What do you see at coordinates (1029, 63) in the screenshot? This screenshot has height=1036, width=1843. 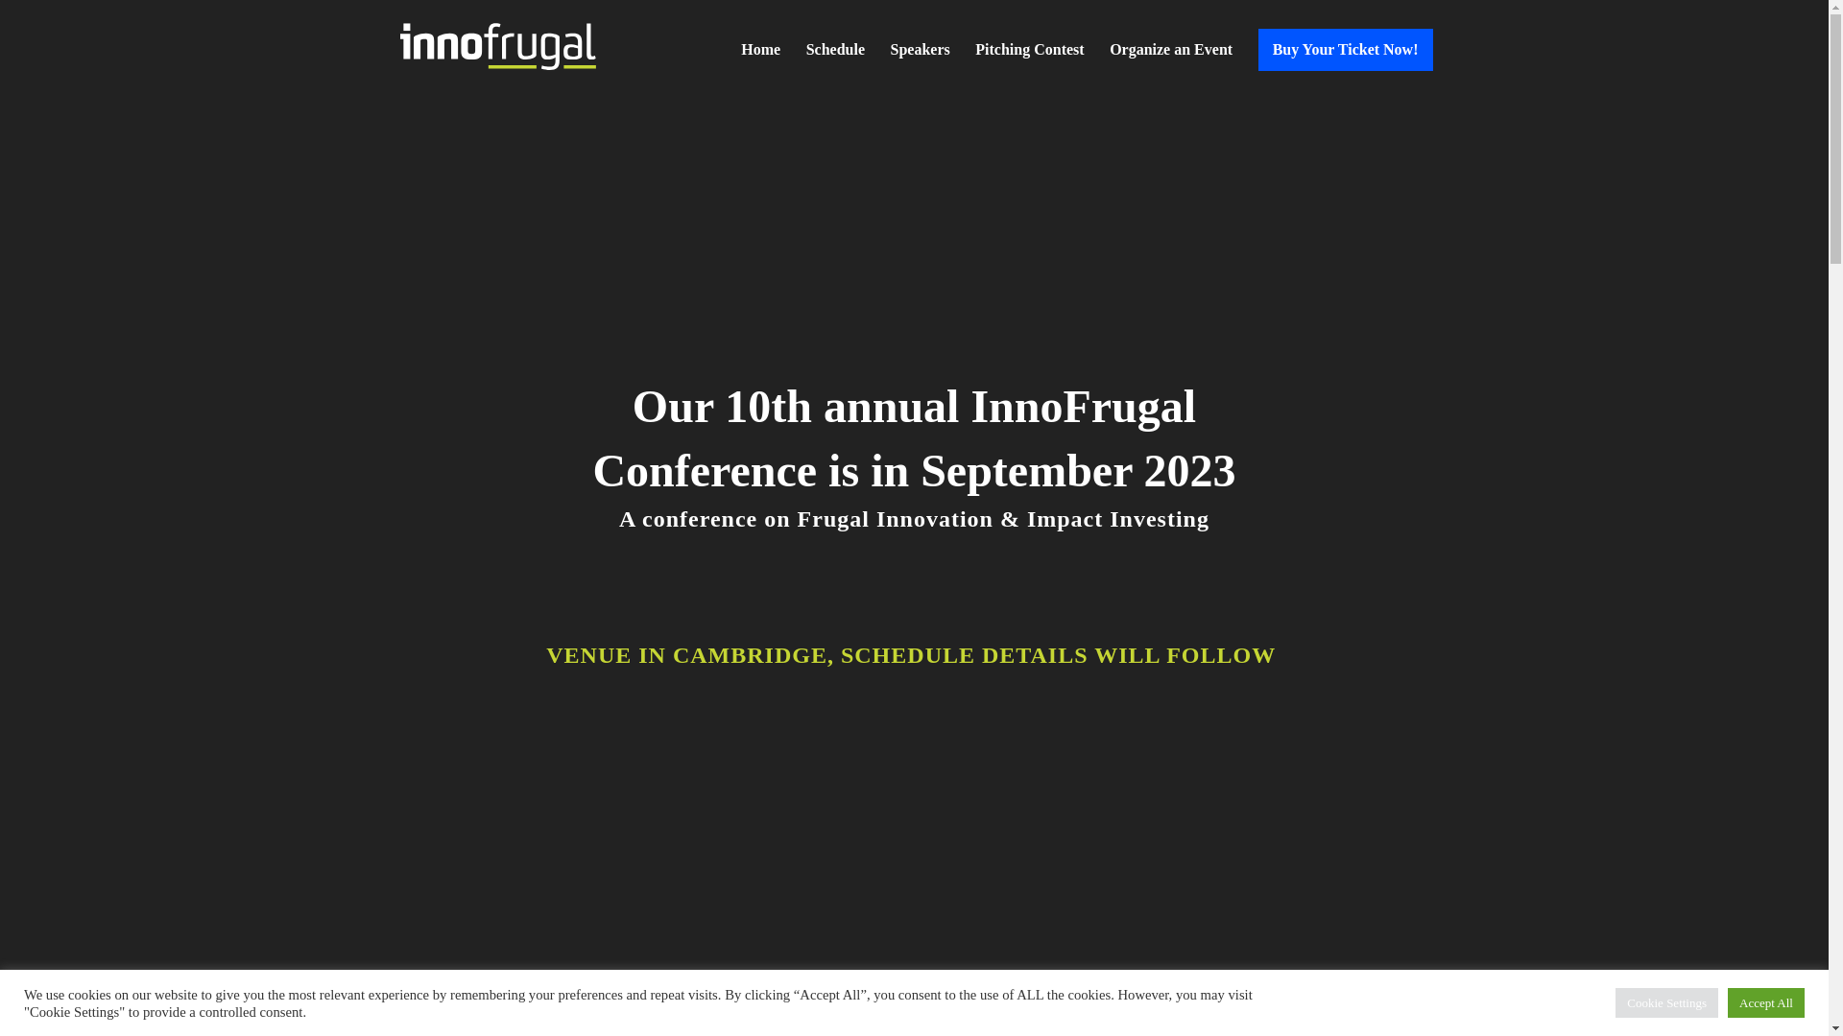 I see `Pitching Contest` at bounding box center [1029, 63].